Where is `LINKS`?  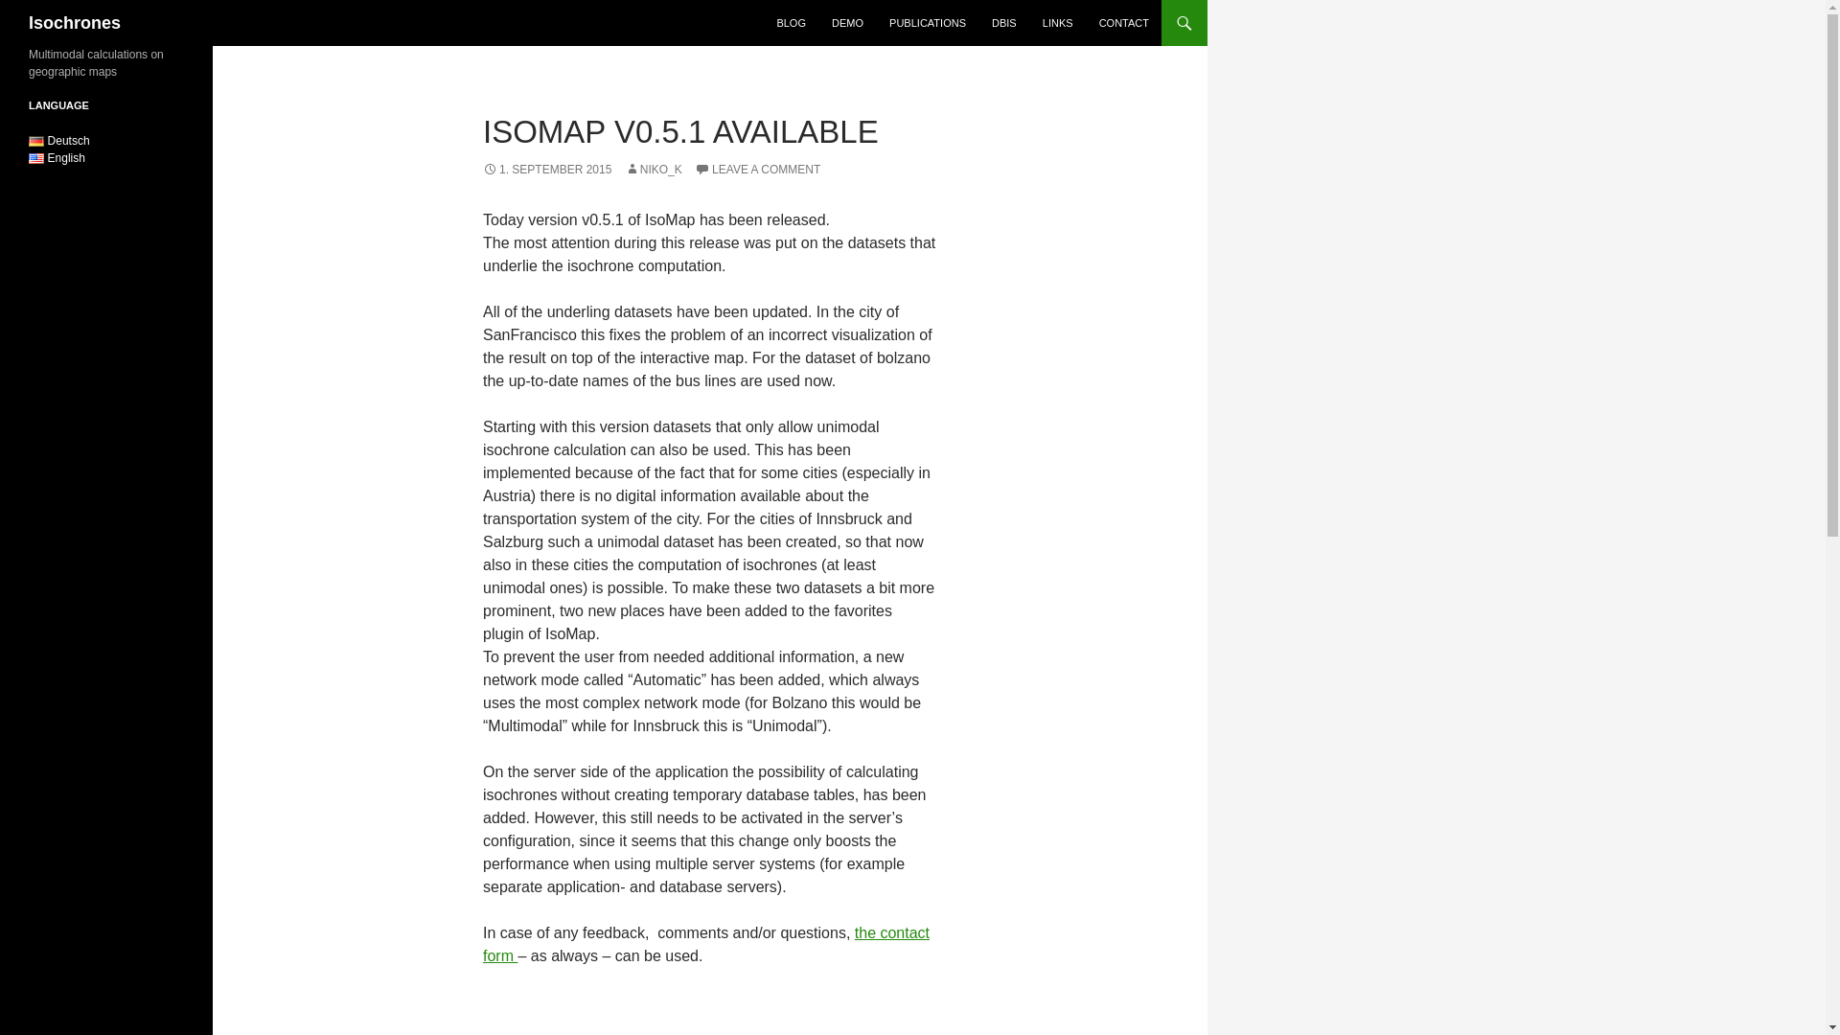 LINKS is located at coordinates (1058, 23).